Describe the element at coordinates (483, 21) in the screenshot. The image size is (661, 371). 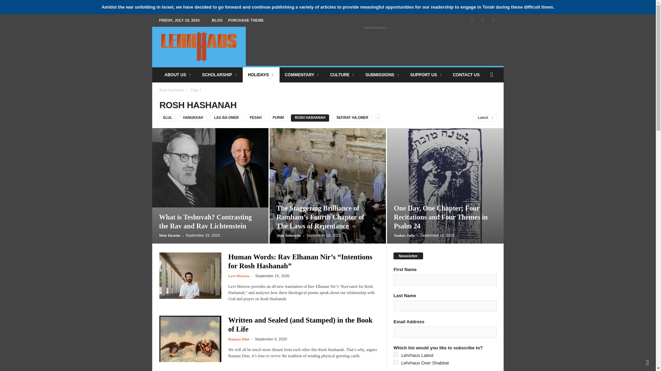
I see `Linkedin` at that location.